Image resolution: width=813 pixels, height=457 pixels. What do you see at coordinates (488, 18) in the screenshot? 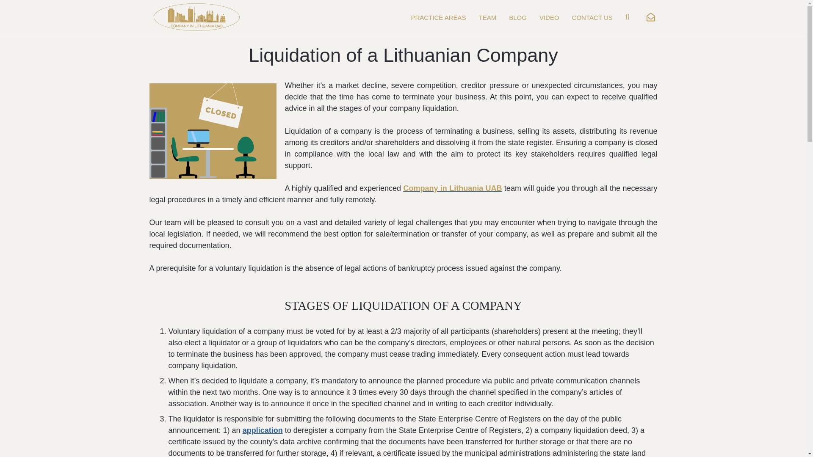
I see `TEAM` at bounding box center [488, 18].